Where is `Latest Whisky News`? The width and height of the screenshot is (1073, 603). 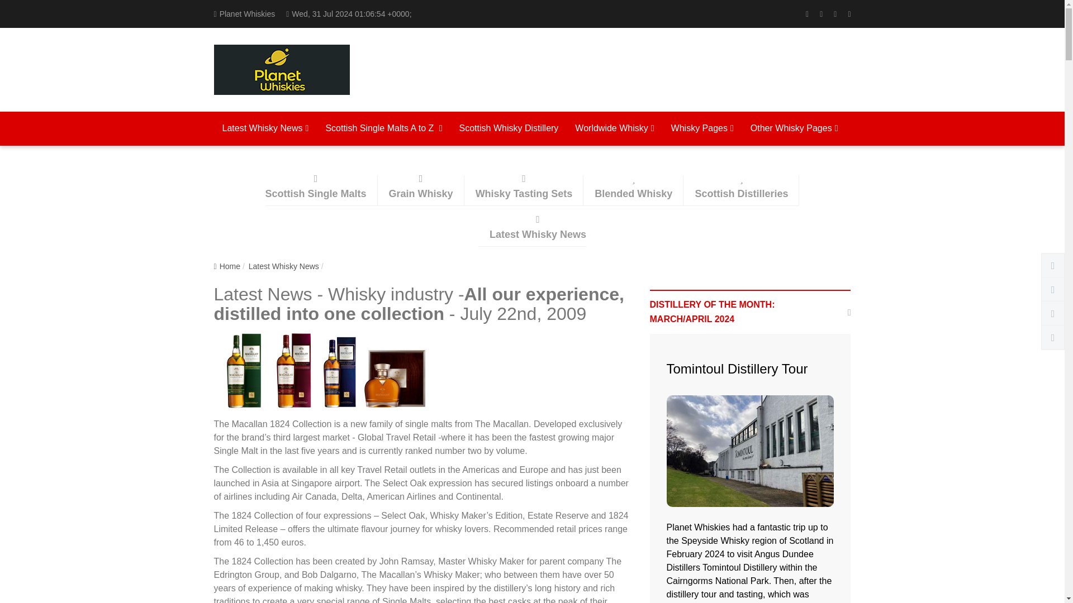 Latest Whisky News is located at coordinates (265, 129).